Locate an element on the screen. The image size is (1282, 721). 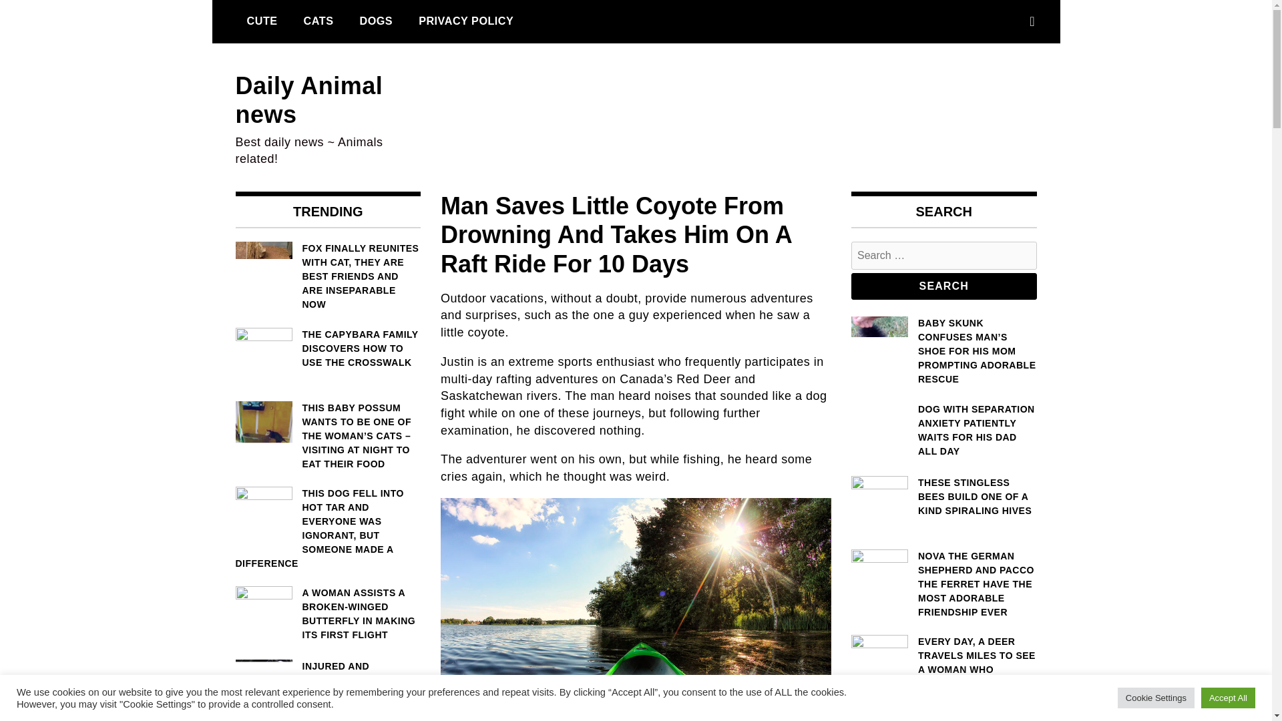
DOGS is located at coordinates (375, 21).